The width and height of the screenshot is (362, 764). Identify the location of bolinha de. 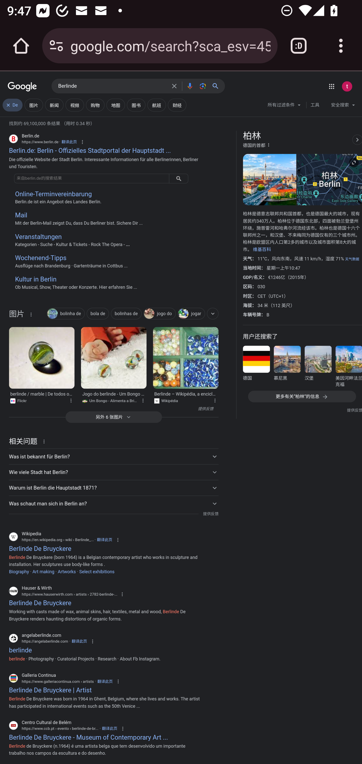
(65, 314).